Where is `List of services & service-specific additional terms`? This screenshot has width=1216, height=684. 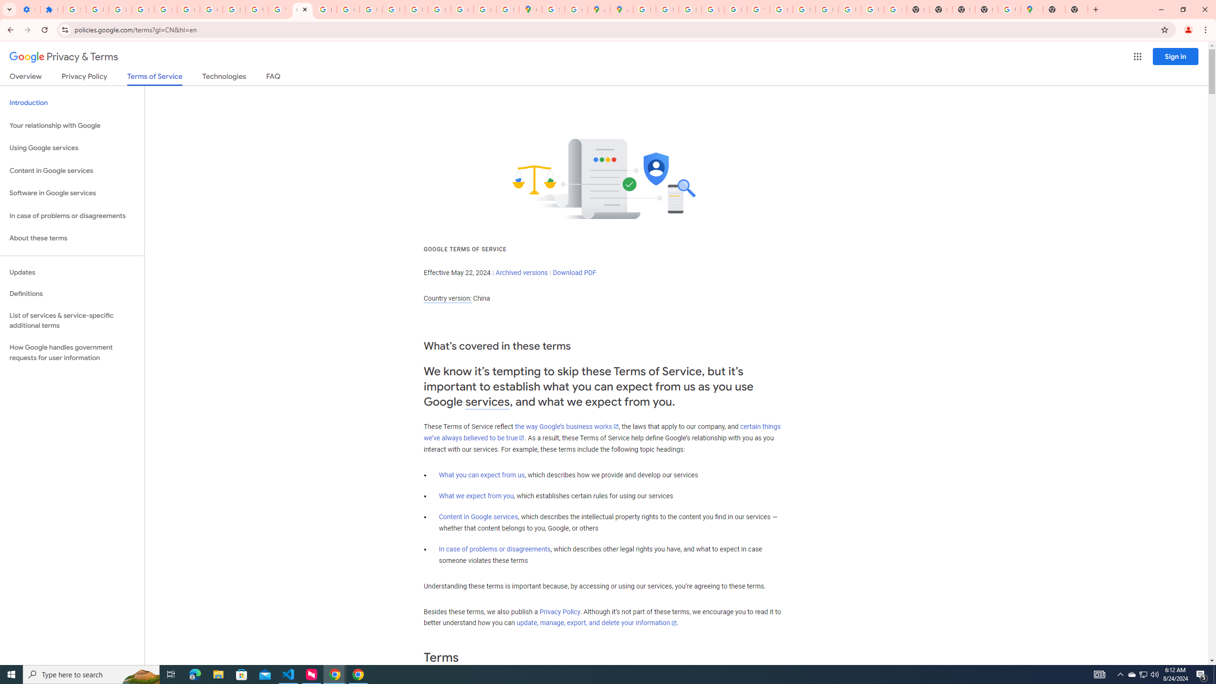 List of services & service-specific additional terms is located at coordinates (72, 320).